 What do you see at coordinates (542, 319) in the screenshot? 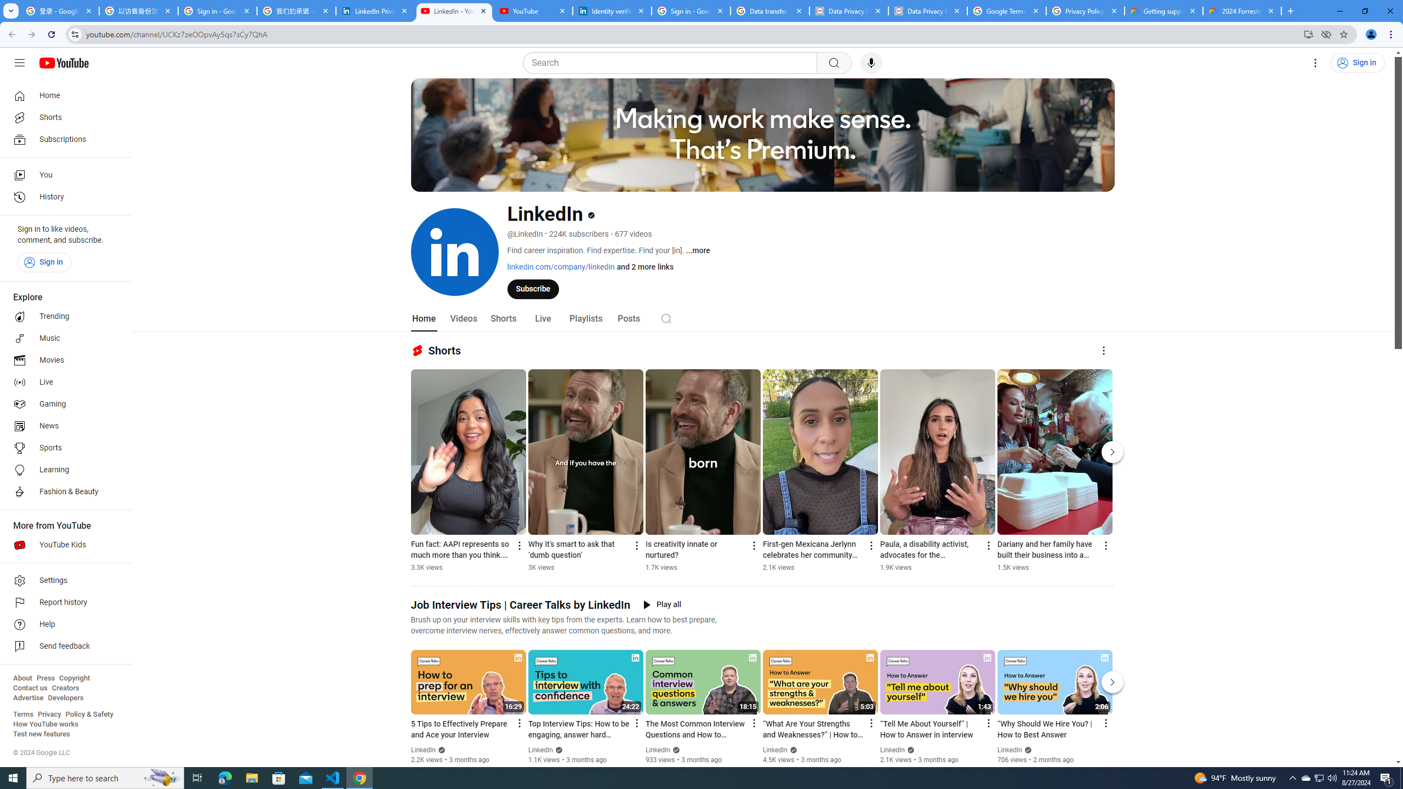
I see `Live` at bounding box center [542, 319].